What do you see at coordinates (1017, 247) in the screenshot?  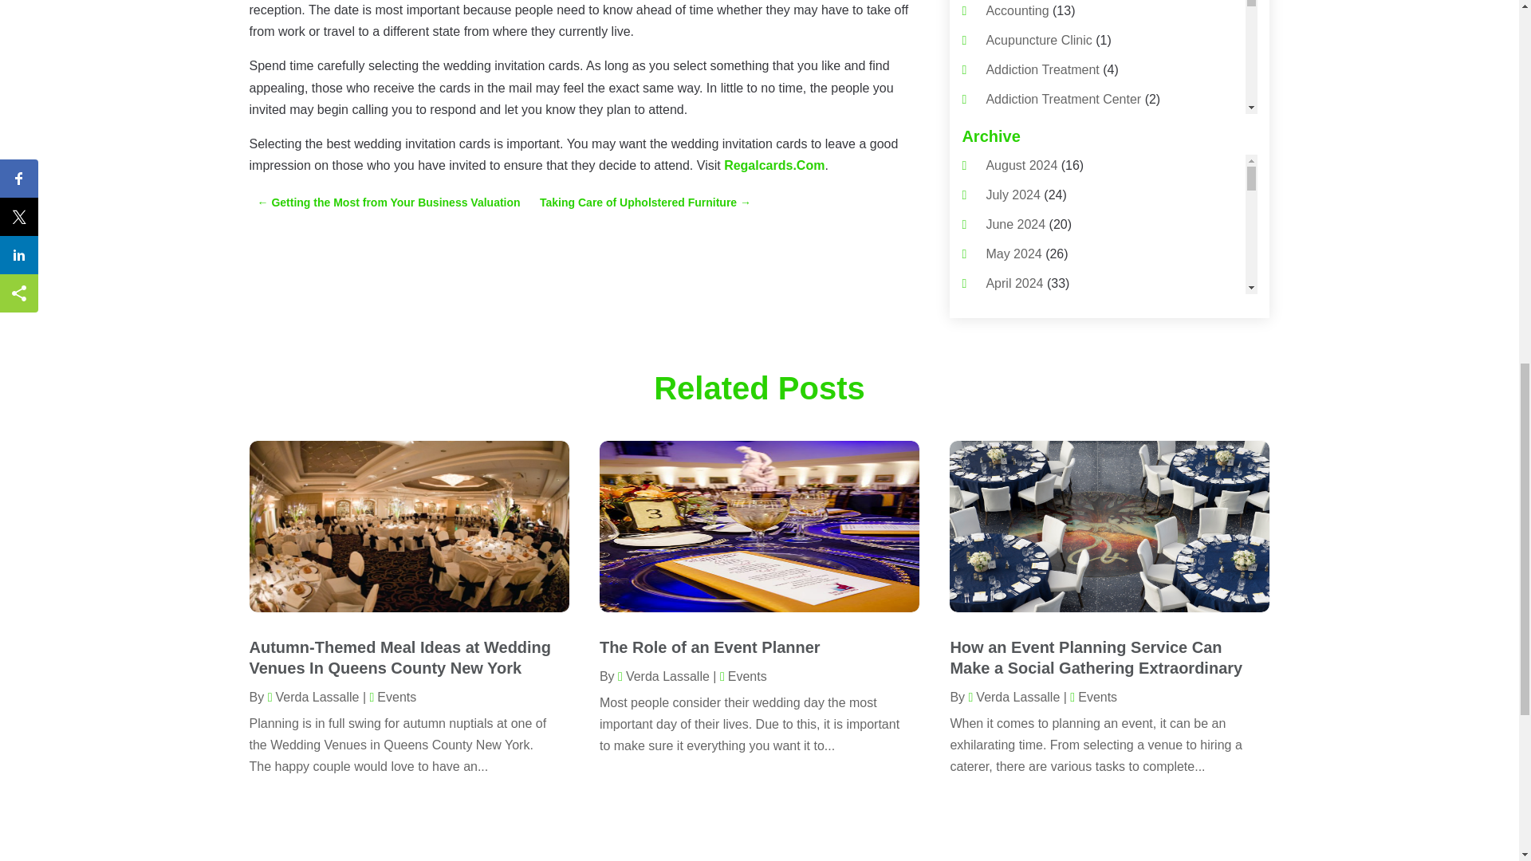 I see `Agricultural` at bounding box center [1017, 247].